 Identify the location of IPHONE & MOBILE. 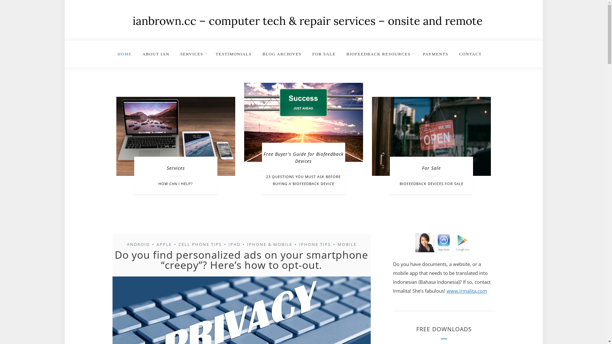
(269, 244).